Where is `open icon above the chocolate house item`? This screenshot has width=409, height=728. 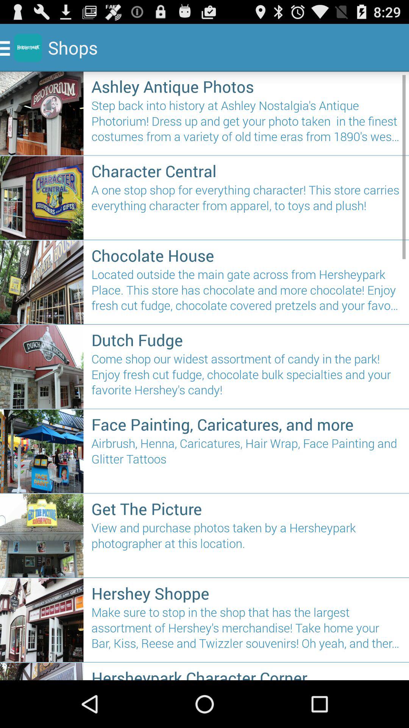
open icon above the chocolate house item is located at coordinates (246, 209).